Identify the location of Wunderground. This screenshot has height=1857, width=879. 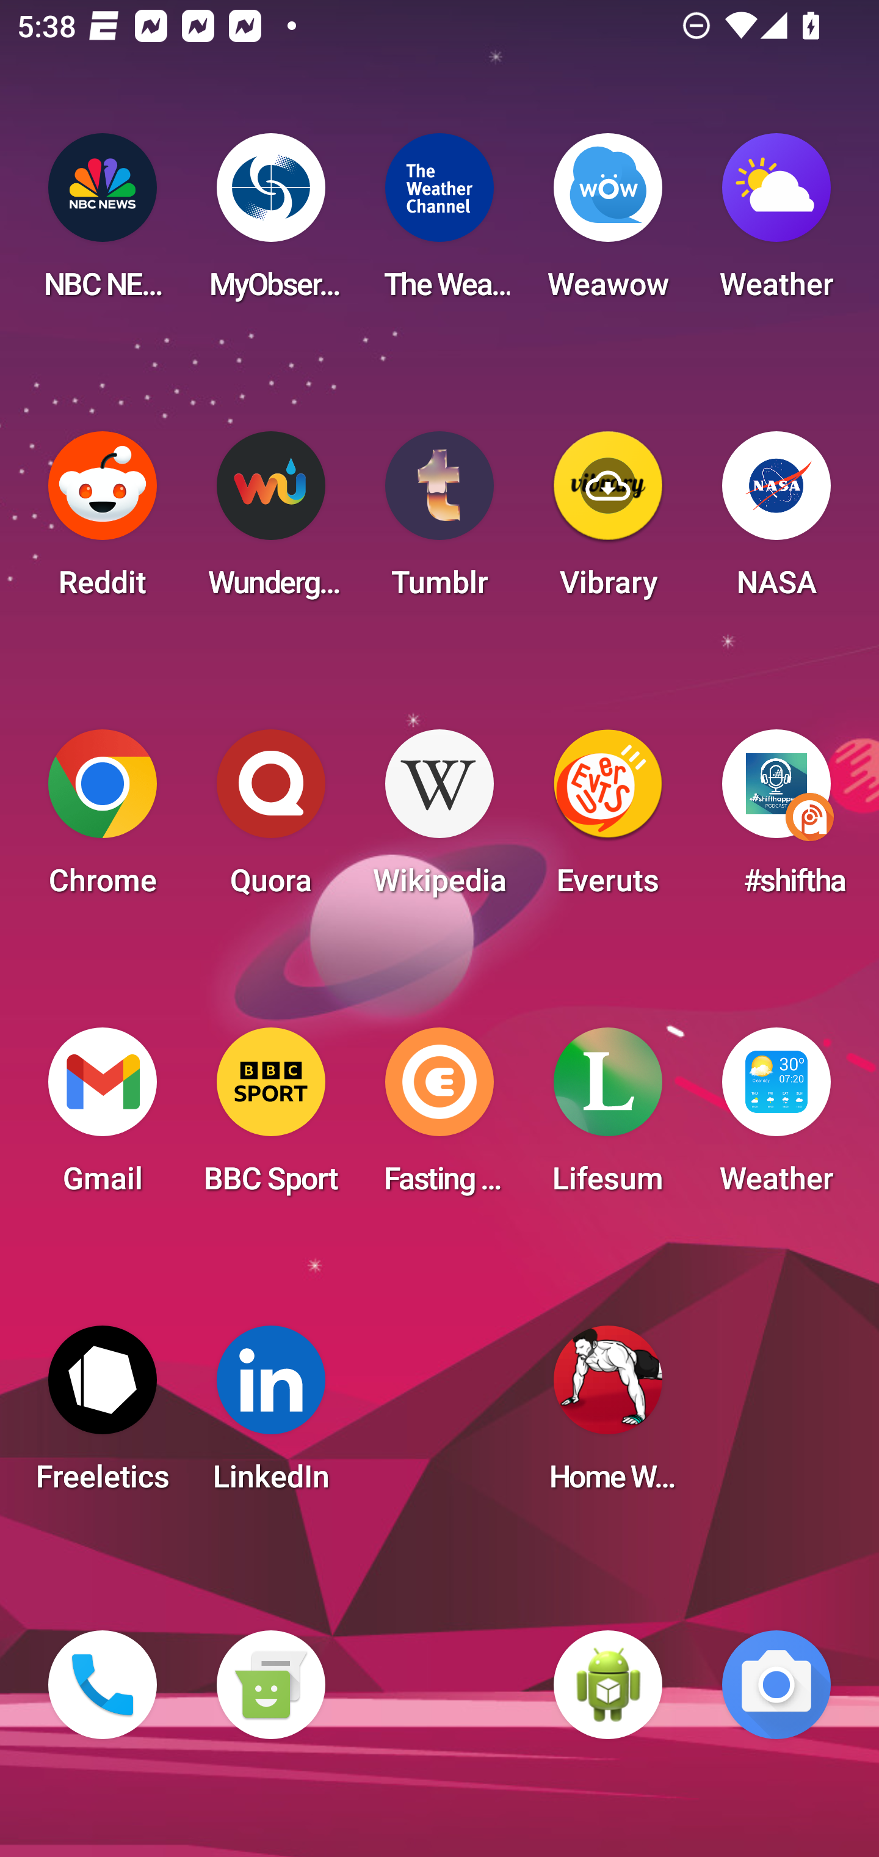
(270, 522).